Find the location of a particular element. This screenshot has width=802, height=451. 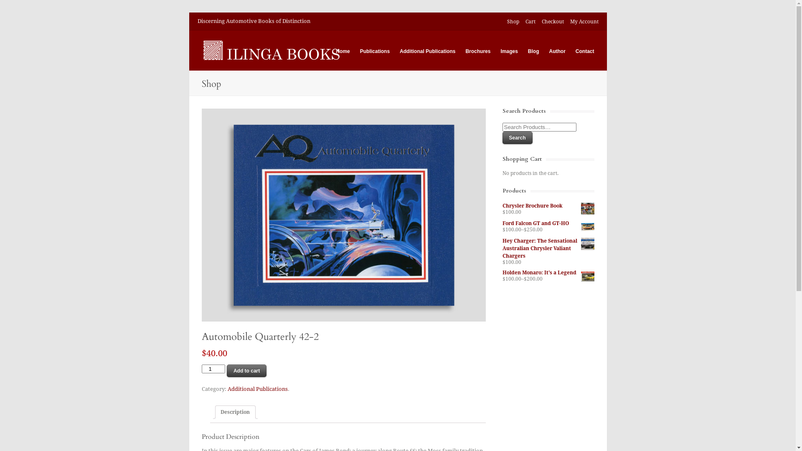

Chrysler Brochure Book is located at coordinates (548, 206).